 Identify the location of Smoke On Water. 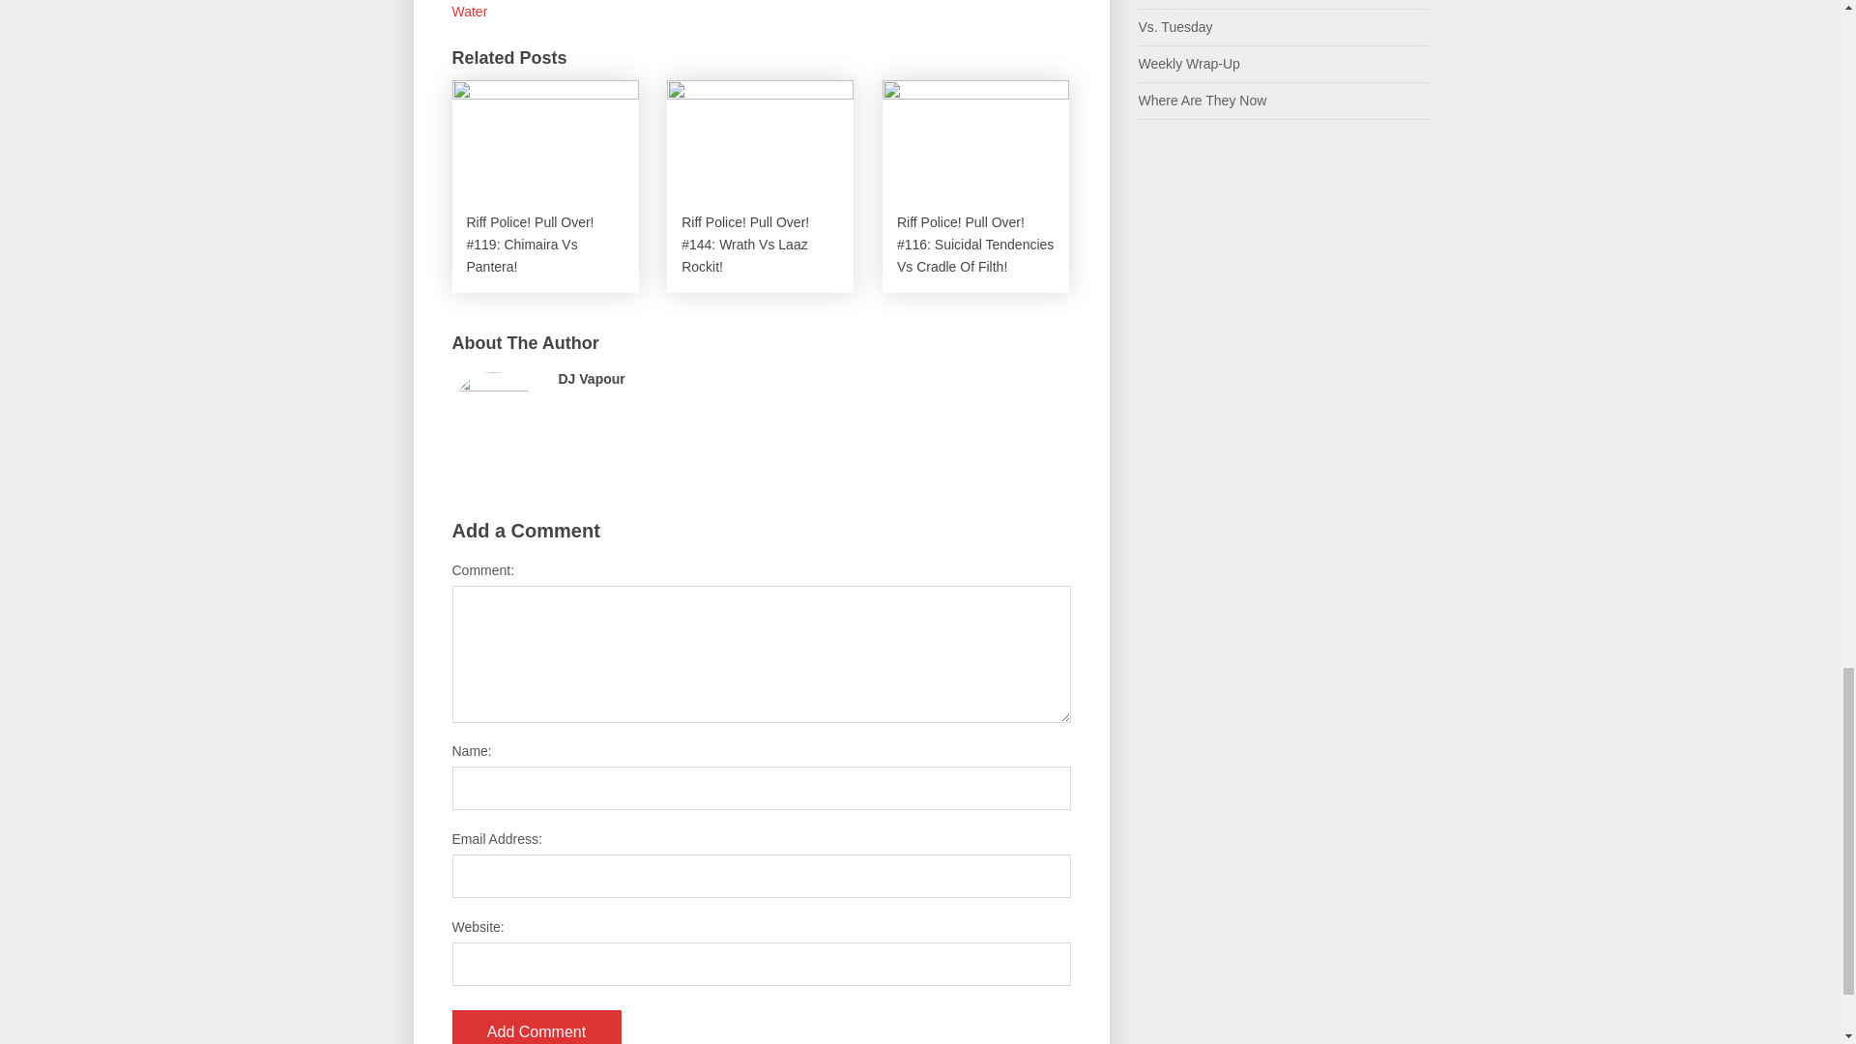
(749, 10).